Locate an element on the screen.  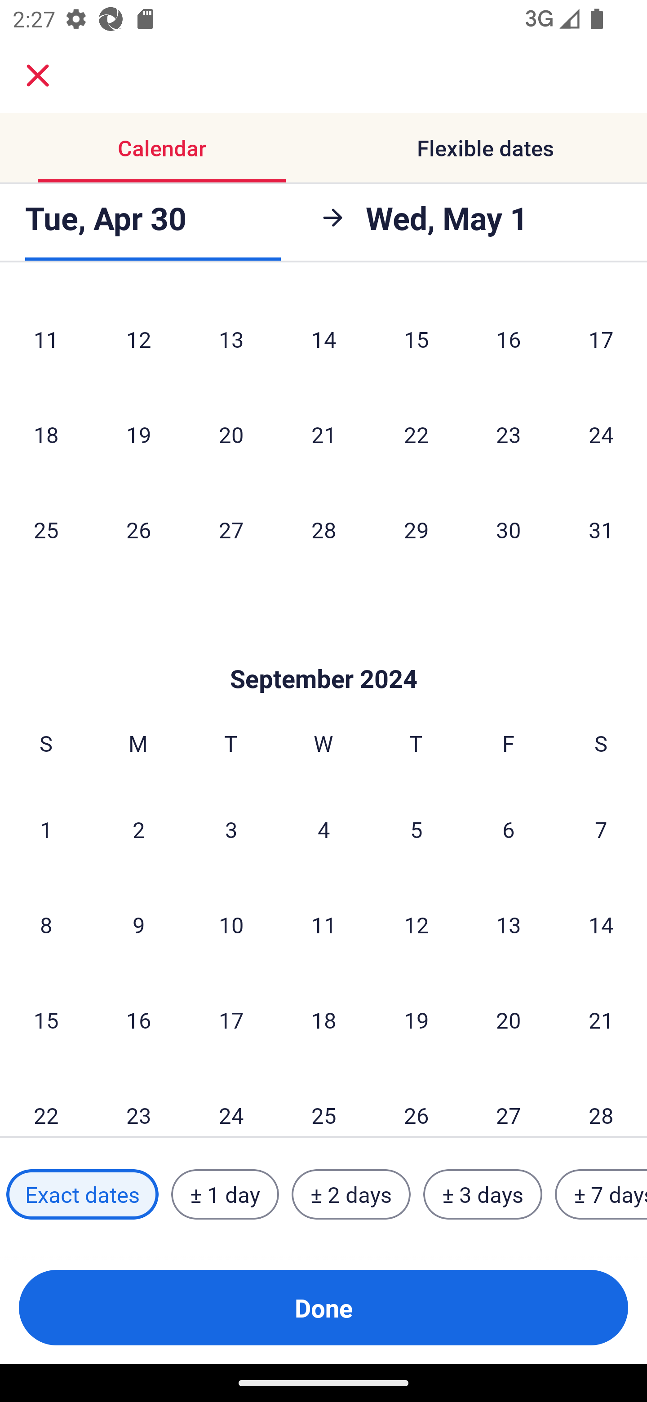
23 Friday, August 23, 2024 is located at coordinates (509, 435).